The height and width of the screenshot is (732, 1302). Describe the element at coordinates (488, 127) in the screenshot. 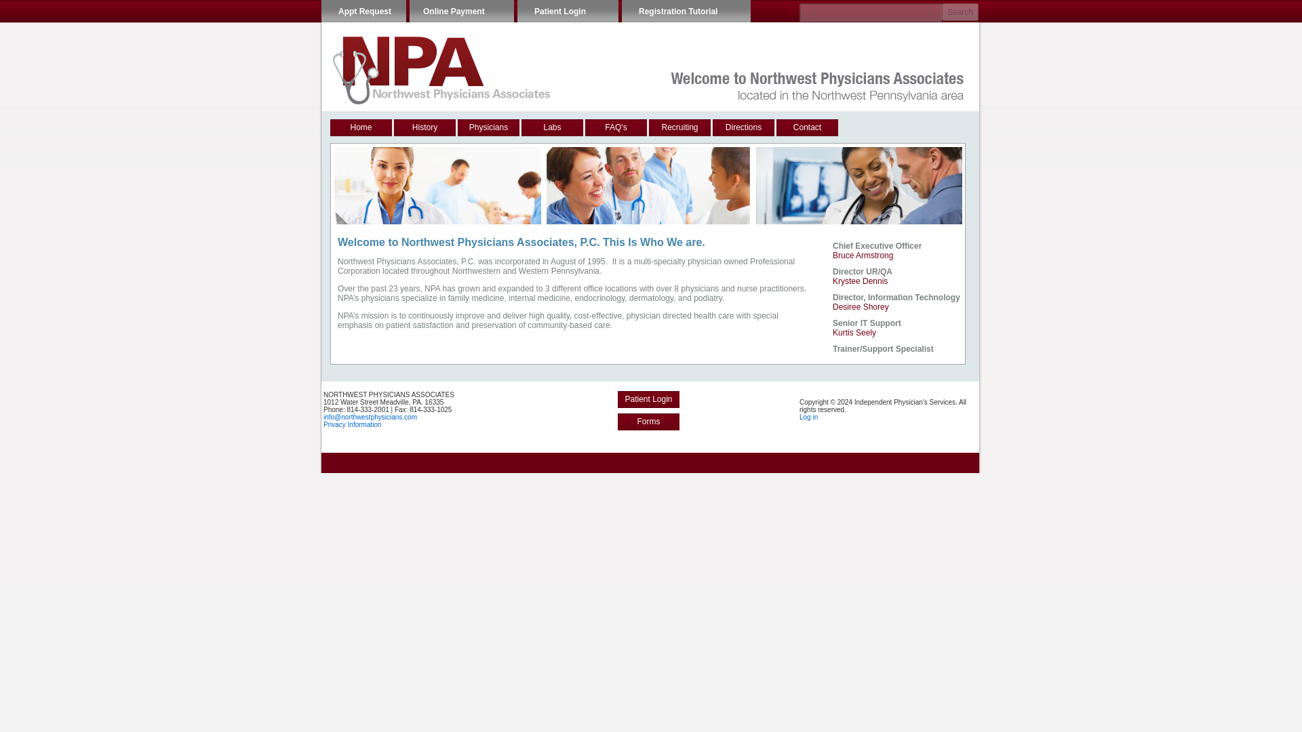

I see `Physicians` at that location.